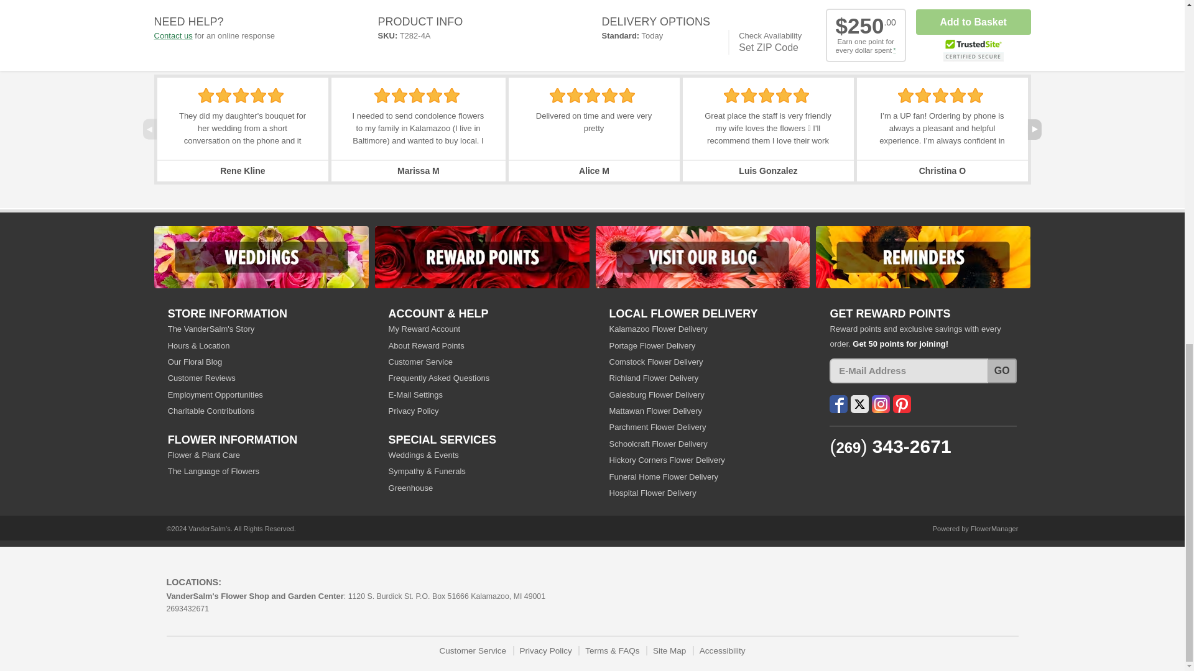  What do you see at coordinates (205, 96) in the screenshot?
I see `Full Star` at bounding box center [205, 96].